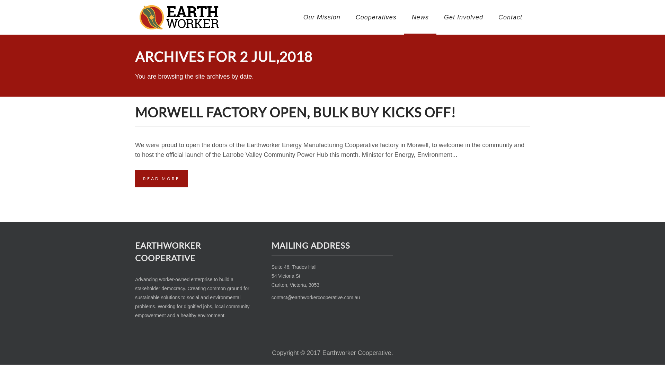  What do you see at coordinates (180, 17) in the screenshot?
I see `Earthworker Cooperative` at bounding box center [180, 17].